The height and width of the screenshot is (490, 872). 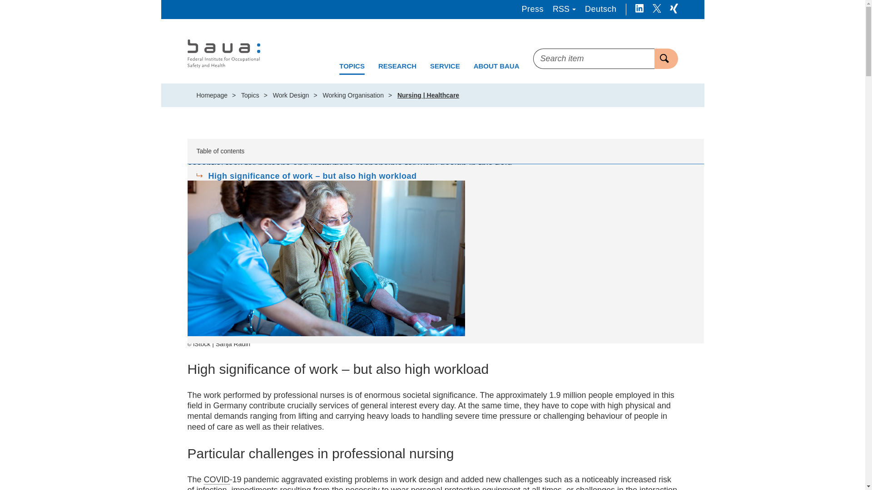 I want to click on Opens new window, so click(x=673, y=9).